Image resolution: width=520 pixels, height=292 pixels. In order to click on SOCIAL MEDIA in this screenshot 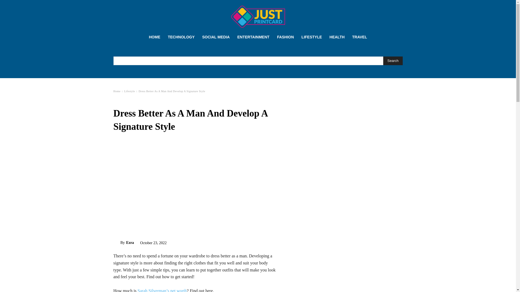, I will do `click(216, 37)`.